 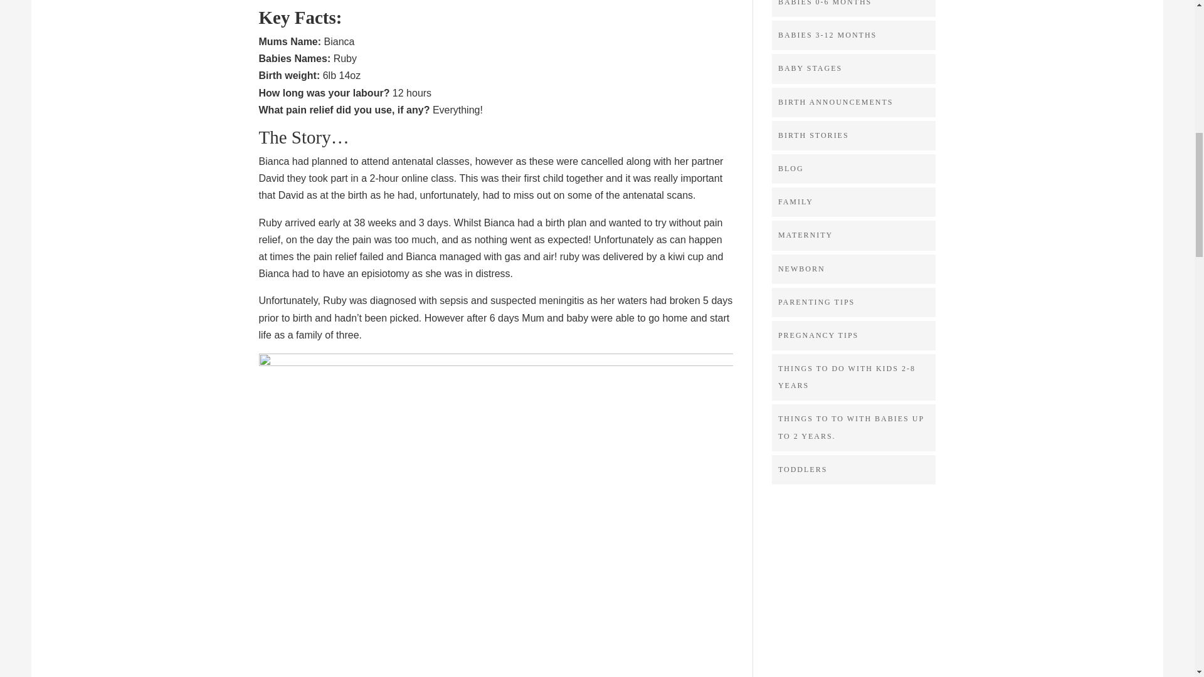 What do you see at coordinates (805, 235) in the screenshot?
I see `MATERNITY` at bounding box center [805, 235].